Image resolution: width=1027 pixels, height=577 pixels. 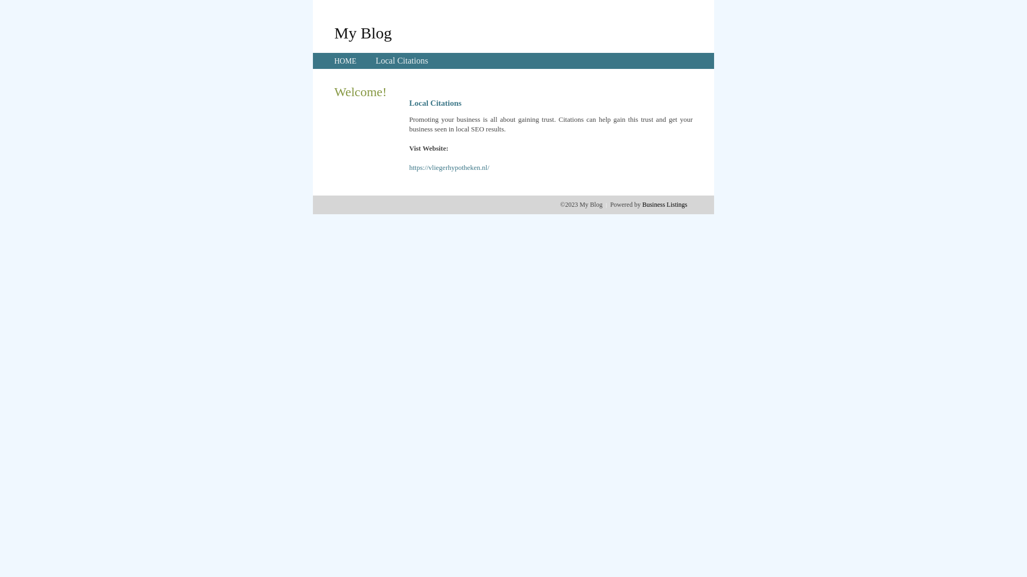 I want to click on Business Listings, so click(x=665, y=205).